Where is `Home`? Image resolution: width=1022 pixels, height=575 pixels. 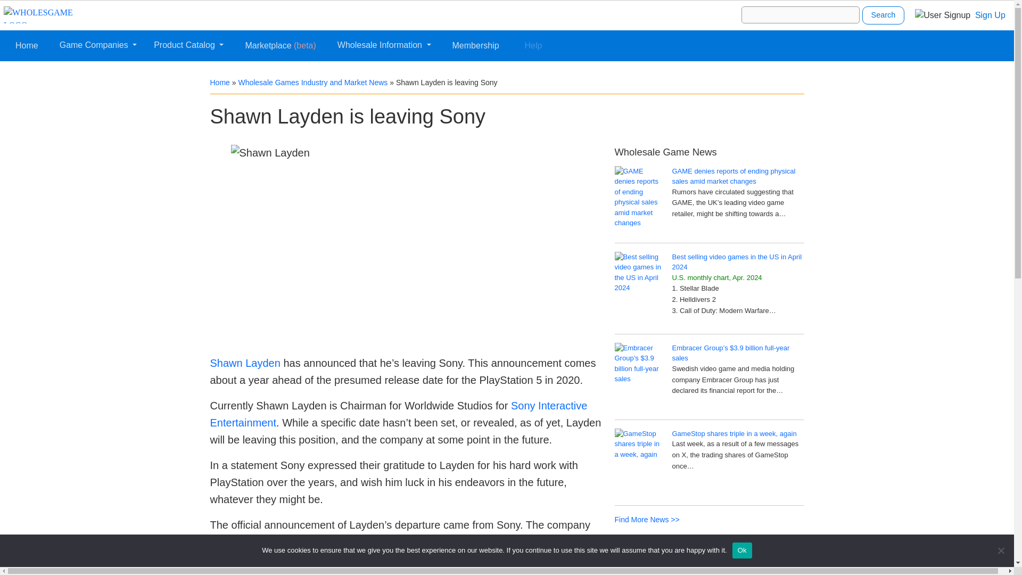 Home is located at coordinates (27, 45).